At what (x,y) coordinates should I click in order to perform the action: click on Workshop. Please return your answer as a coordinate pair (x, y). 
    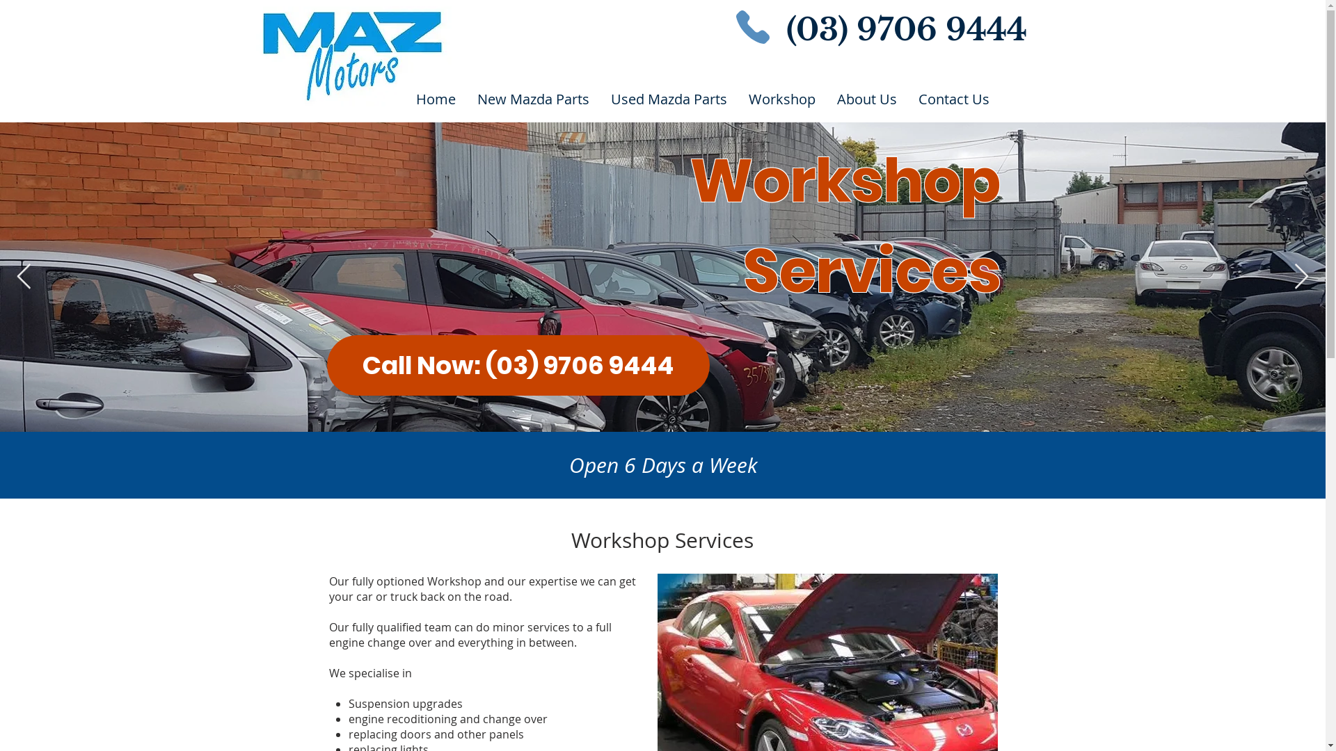
    Looking at the image, I should click on (782, 99).